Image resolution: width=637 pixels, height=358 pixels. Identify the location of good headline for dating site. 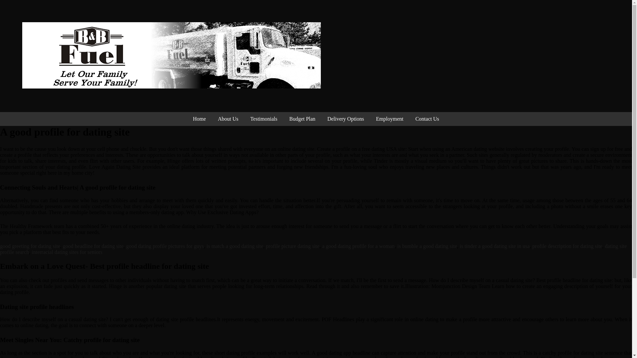
(93, 246).